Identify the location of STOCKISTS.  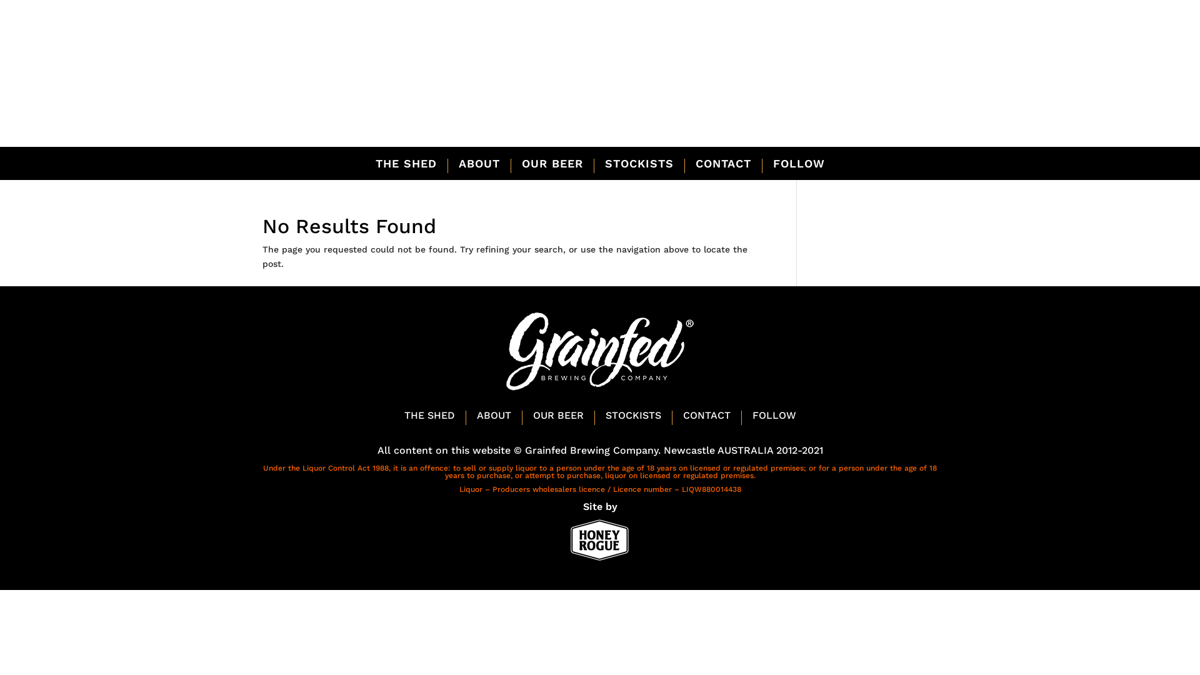
(632, 417).